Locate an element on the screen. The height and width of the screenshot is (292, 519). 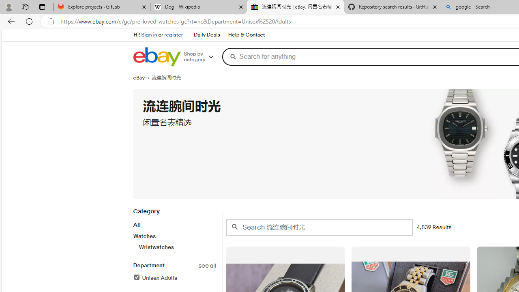
Daily Deals is located at coordinates (206, 35).